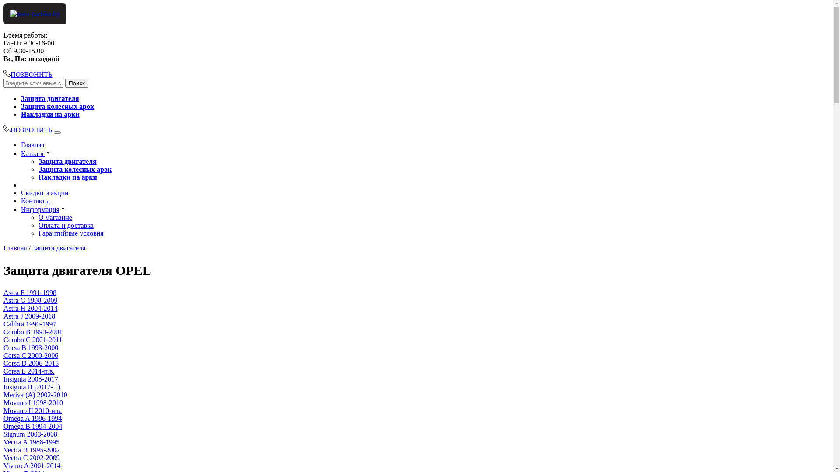  I want to click on Insignia 2008-2017, so click(31, 379).